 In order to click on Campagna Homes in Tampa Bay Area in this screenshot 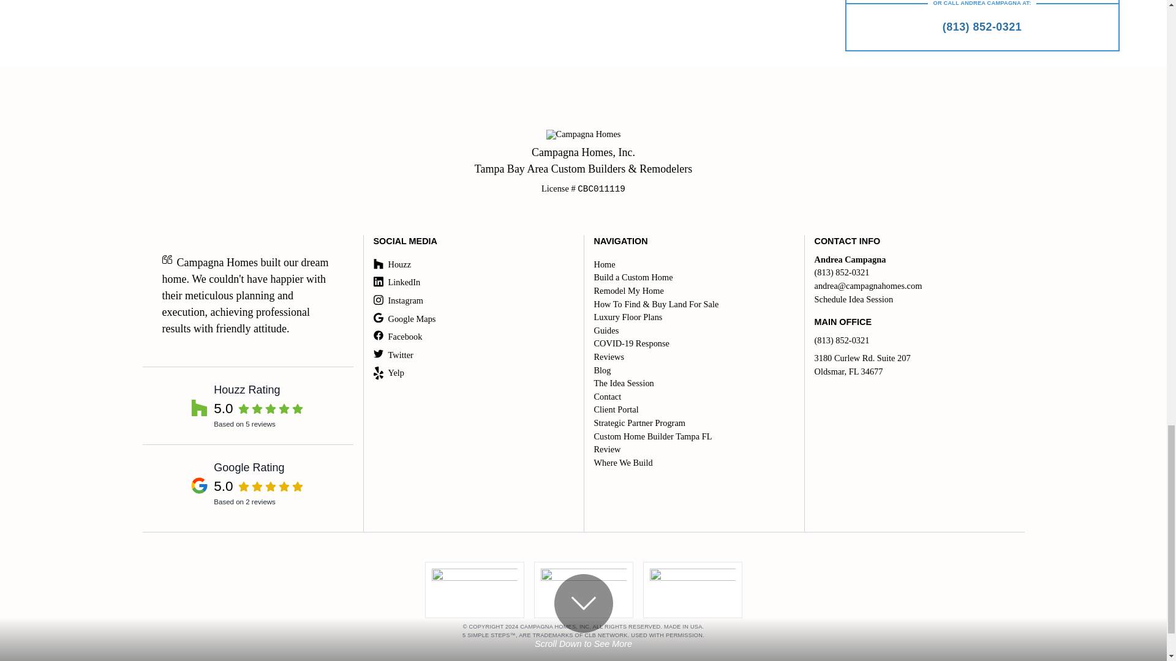, I will do `click(583, 161)`.